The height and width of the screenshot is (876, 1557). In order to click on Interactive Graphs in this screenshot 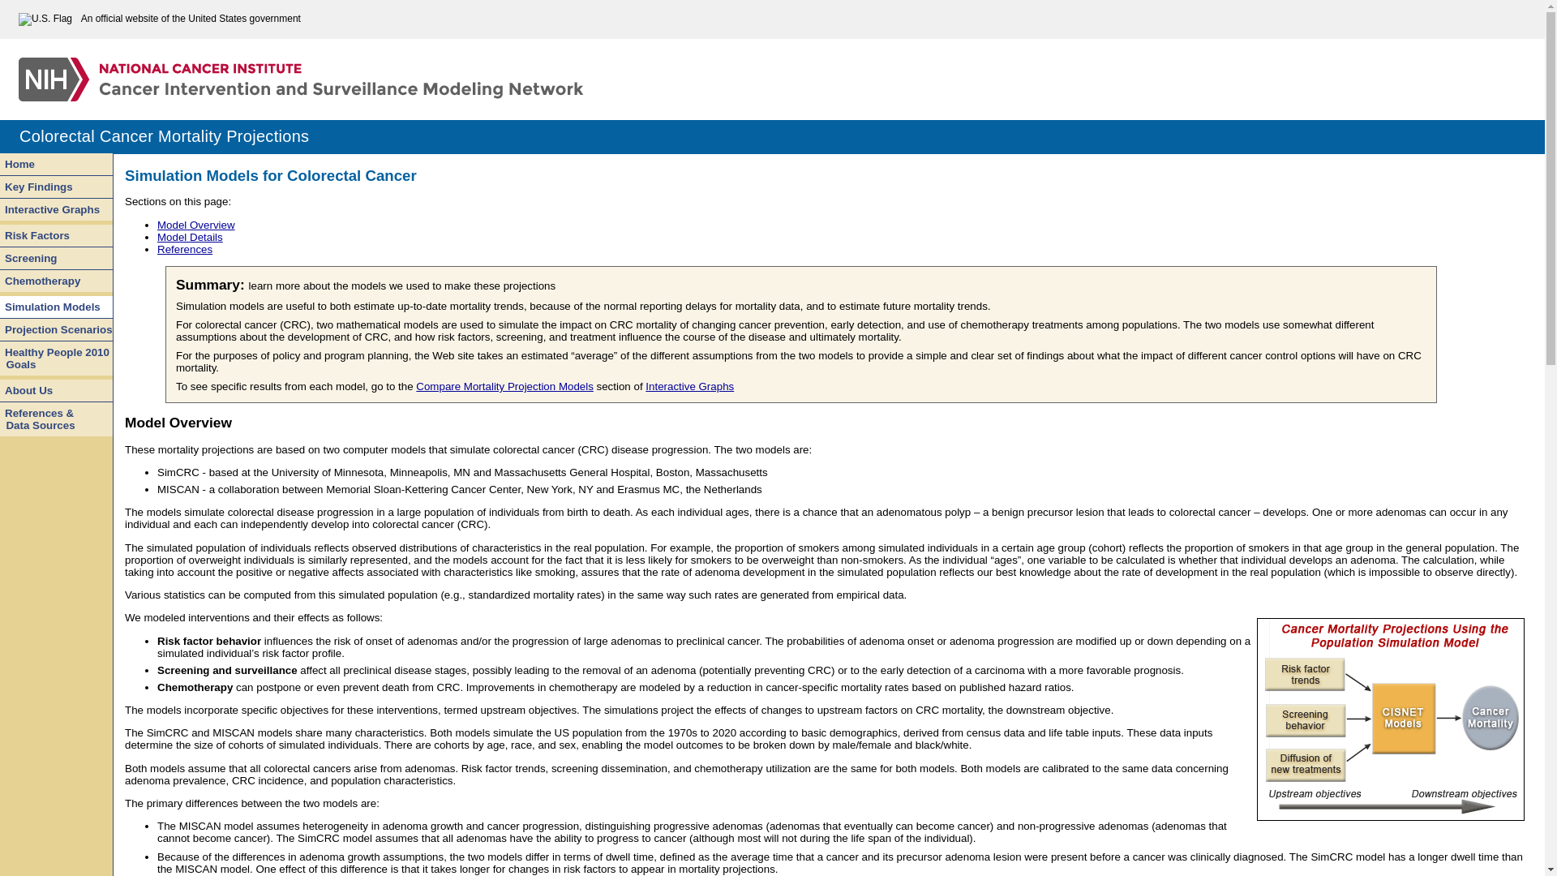, I will do `click(56, 209)`.